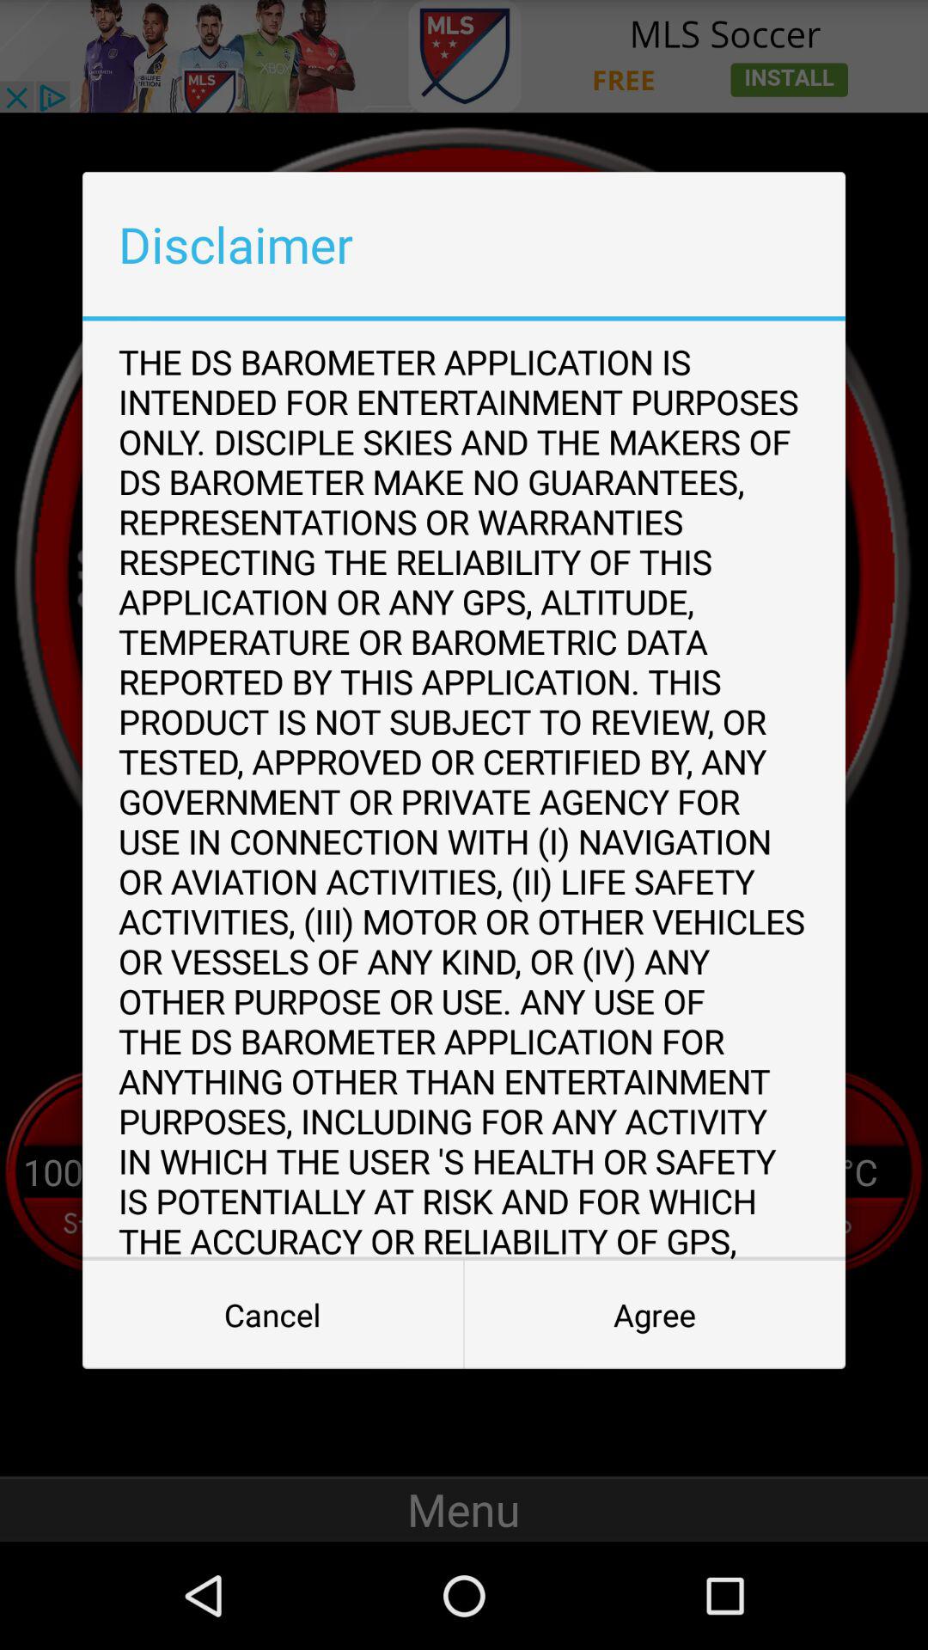  Describe the element at coordinates (655, 1315) in the screenshot. I see `turn on agree button` at that location.